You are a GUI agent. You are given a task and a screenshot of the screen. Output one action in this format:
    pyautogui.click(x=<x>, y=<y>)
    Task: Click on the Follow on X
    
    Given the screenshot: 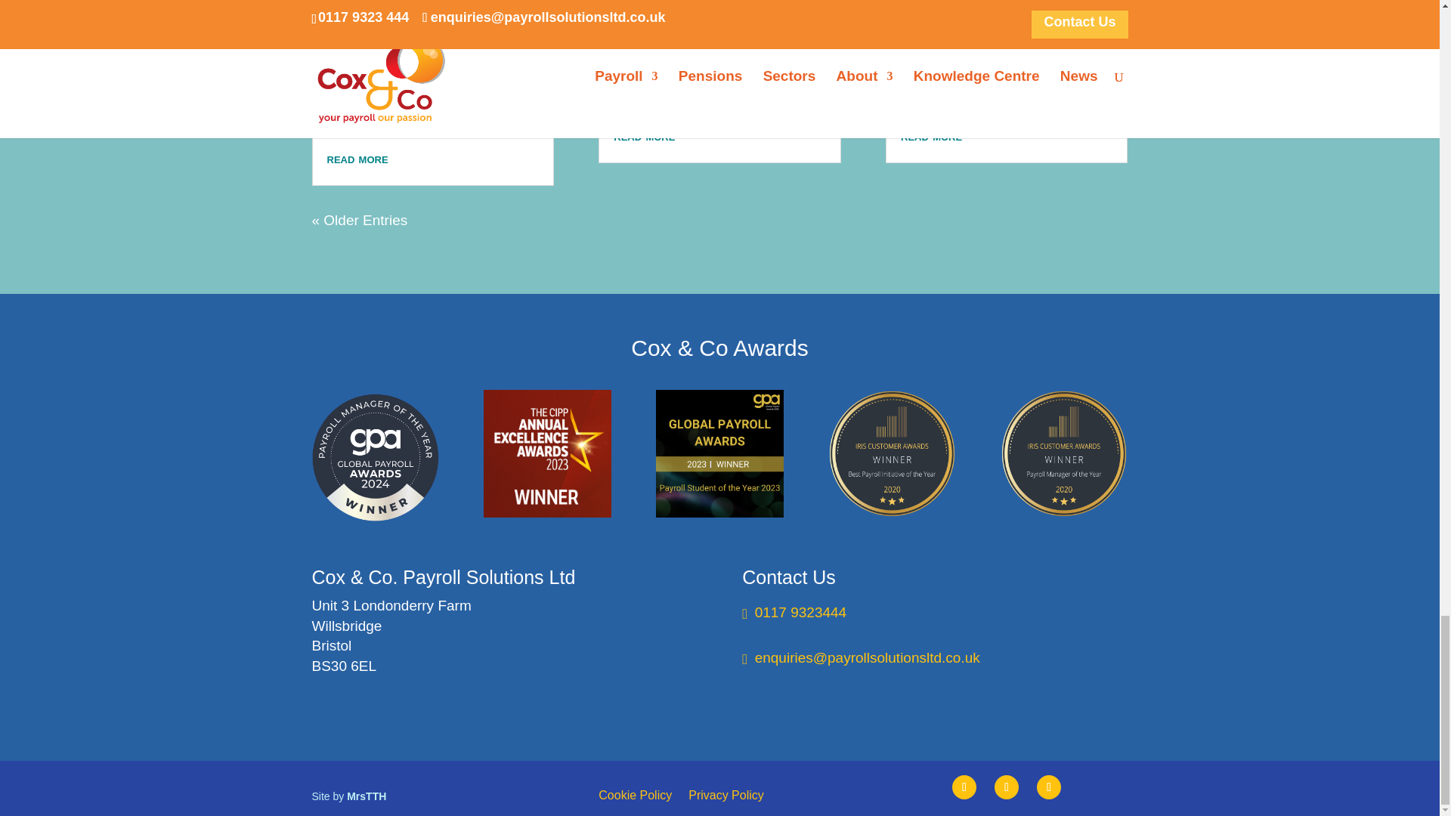 What is the action you would take?
    pyautogui.click(x=964, y=787)
    